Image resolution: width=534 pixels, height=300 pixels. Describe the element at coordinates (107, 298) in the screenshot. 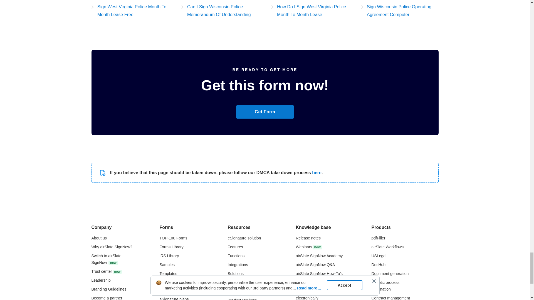

I see `Go to the airSlate partner portal` at that location.